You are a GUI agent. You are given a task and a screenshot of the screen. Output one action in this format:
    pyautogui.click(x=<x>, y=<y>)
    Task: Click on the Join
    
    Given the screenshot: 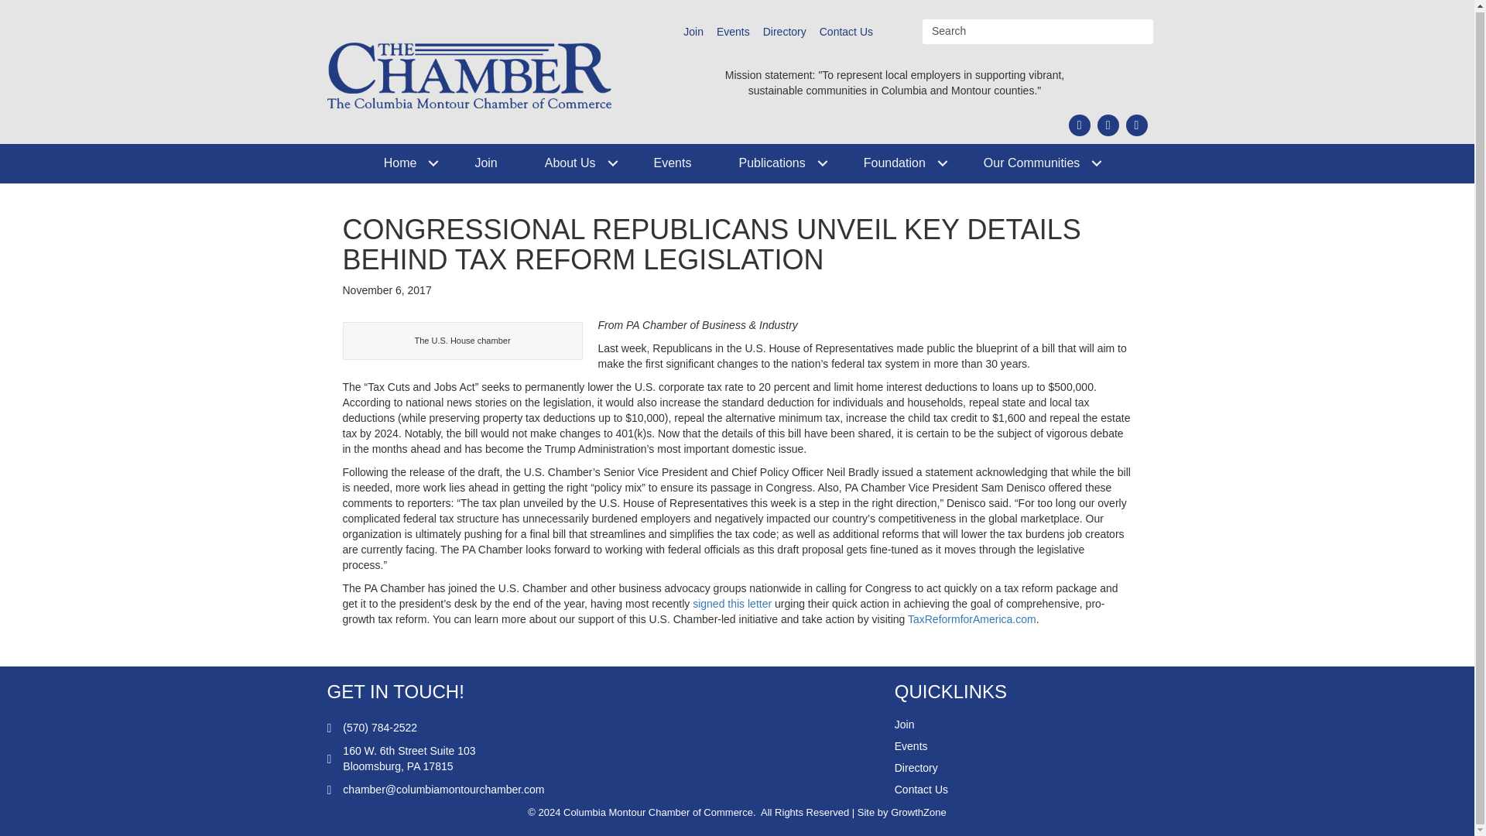 What is the action you would take?
    pyautogui.click(x=693, y=32)
    